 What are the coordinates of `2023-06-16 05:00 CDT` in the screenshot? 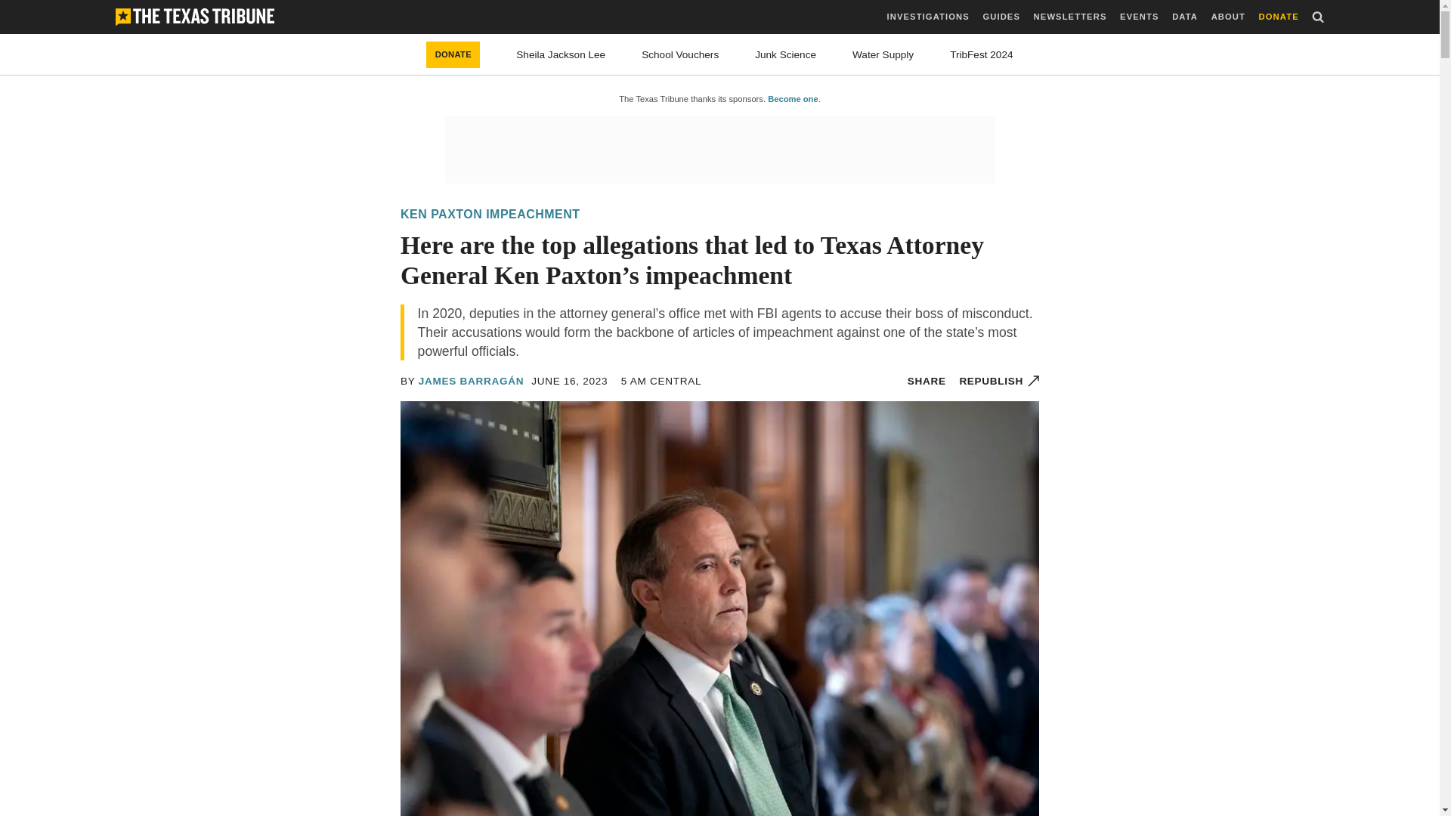 It's located at (661, 381).